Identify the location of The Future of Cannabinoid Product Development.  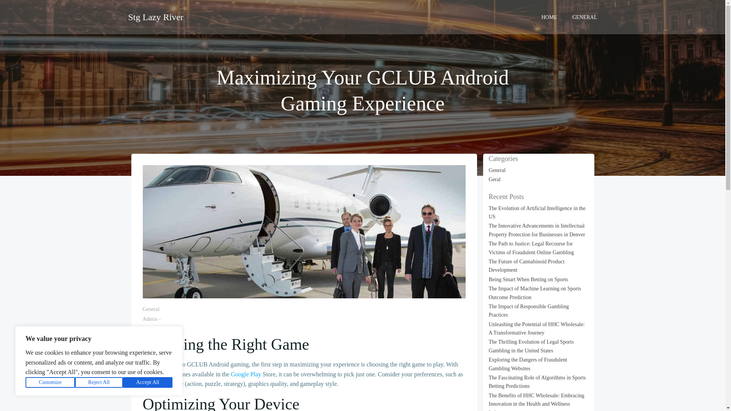
(527, 266).